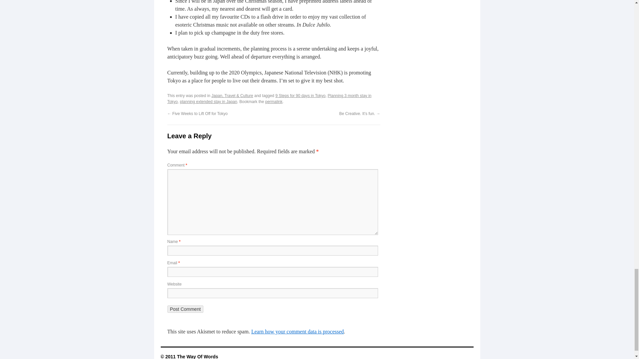  What do you see at coordinates (185, 309) in the screenshot?
I see `Post Comment` at bounding box center [185, 309].